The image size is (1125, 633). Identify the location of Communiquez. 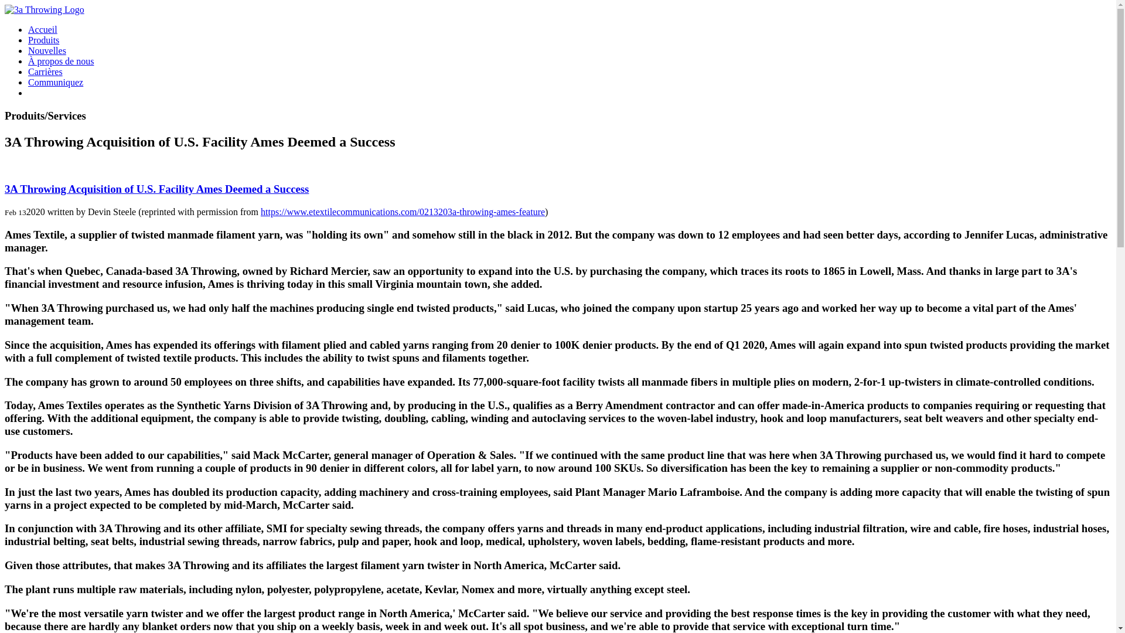
(56, 82).